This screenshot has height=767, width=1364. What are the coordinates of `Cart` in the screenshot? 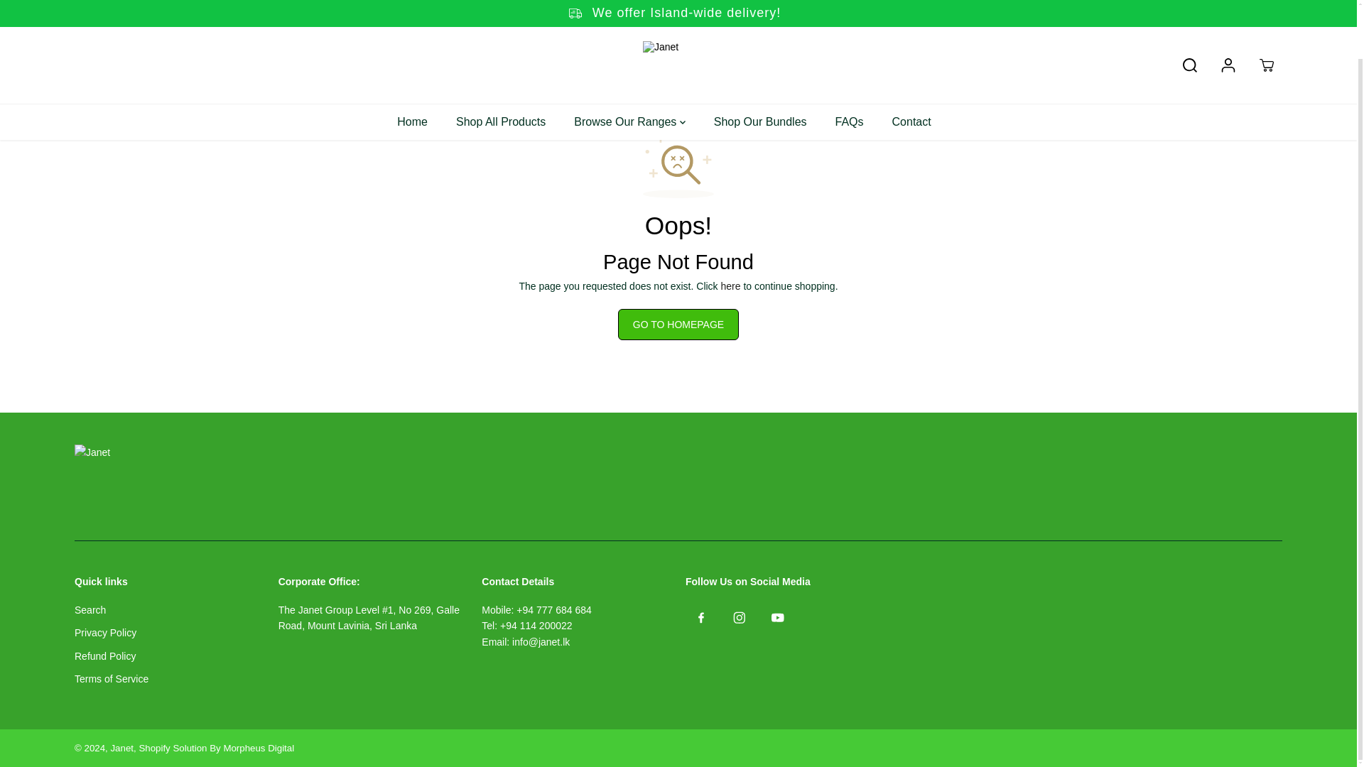 It's located at (1266, 11).